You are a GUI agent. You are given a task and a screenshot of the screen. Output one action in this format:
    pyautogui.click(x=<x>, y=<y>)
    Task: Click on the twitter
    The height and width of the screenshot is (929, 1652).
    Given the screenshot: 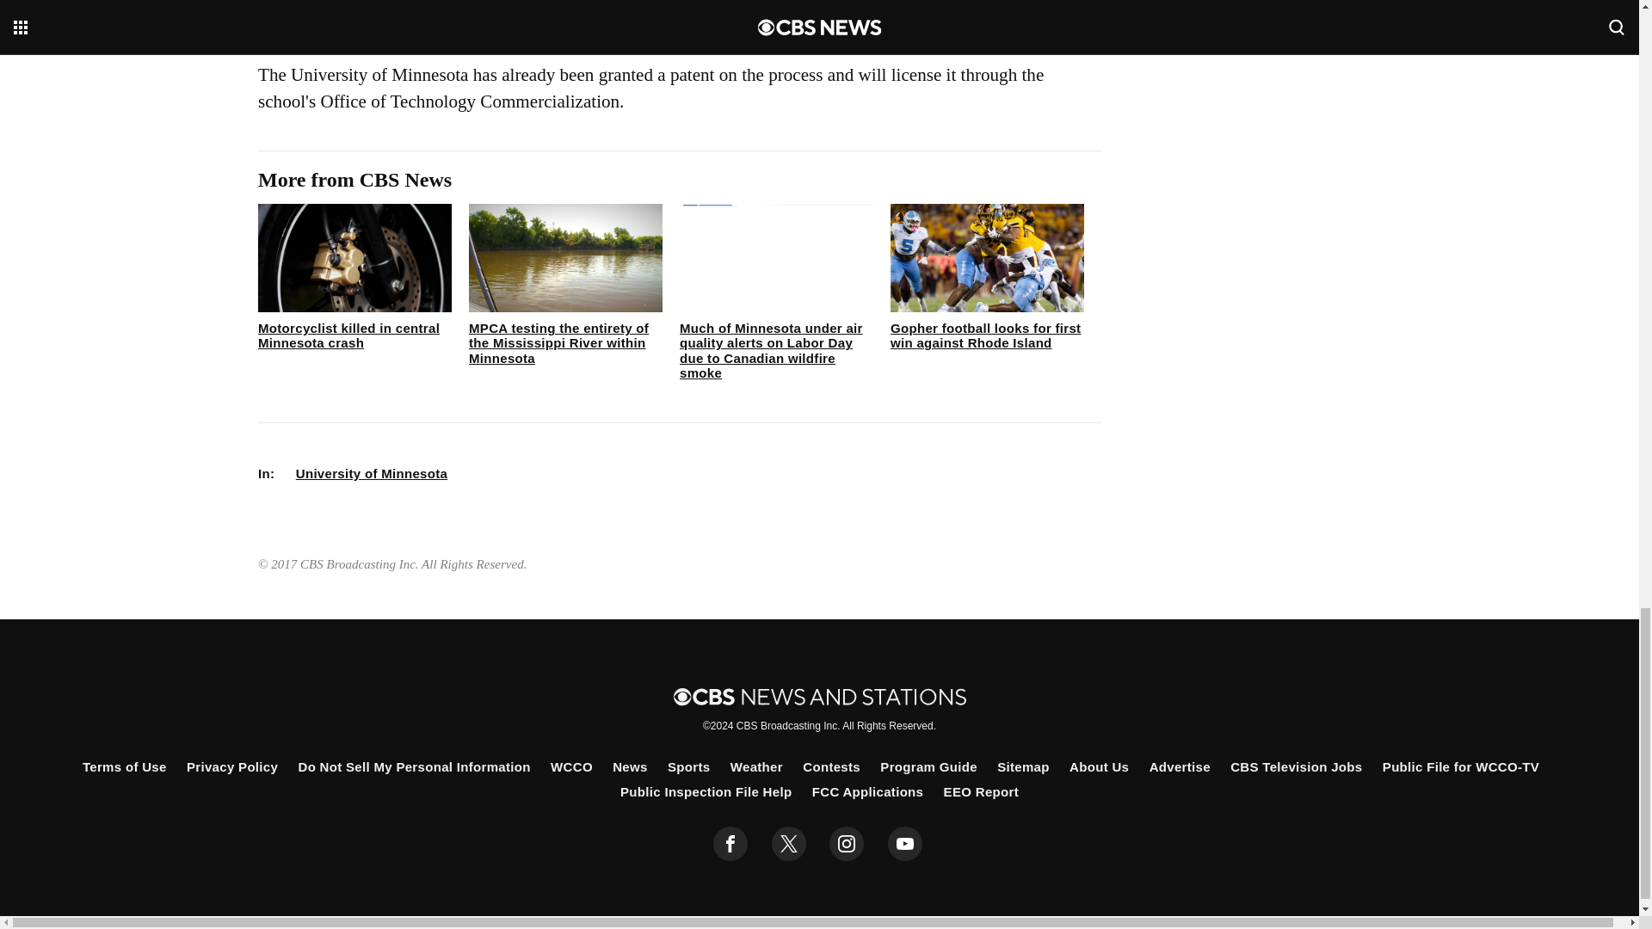 What is the action you would take?
    pyautogui.click(x=788, y=844)
    